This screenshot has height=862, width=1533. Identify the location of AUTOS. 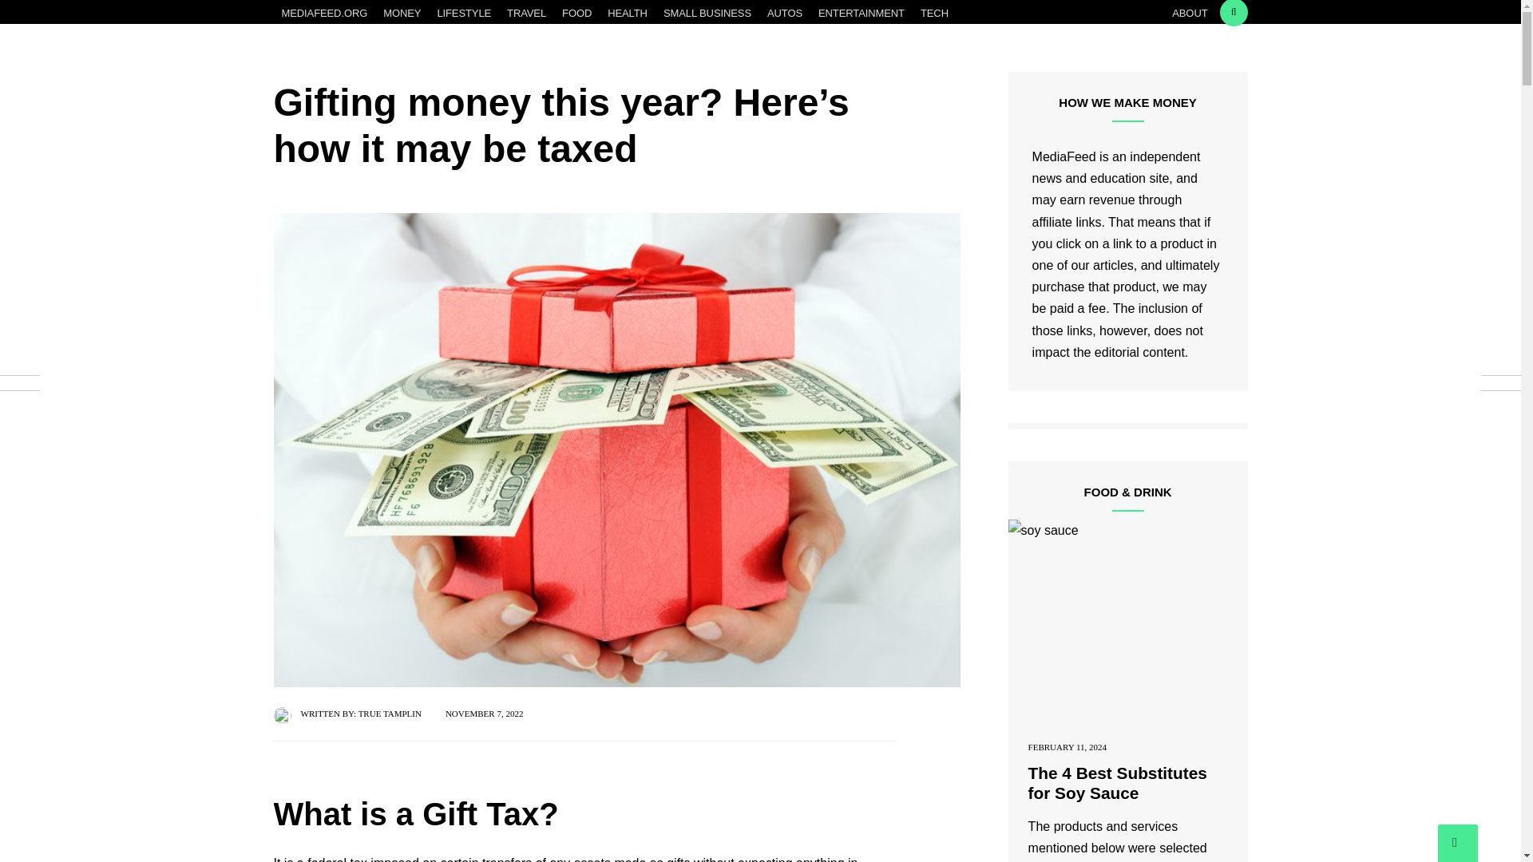
(784, 14).